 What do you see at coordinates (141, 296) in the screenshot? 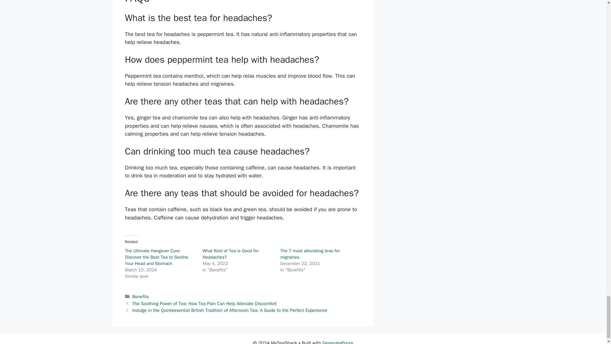
I see `Benefits` at bounding box center [141, 296].